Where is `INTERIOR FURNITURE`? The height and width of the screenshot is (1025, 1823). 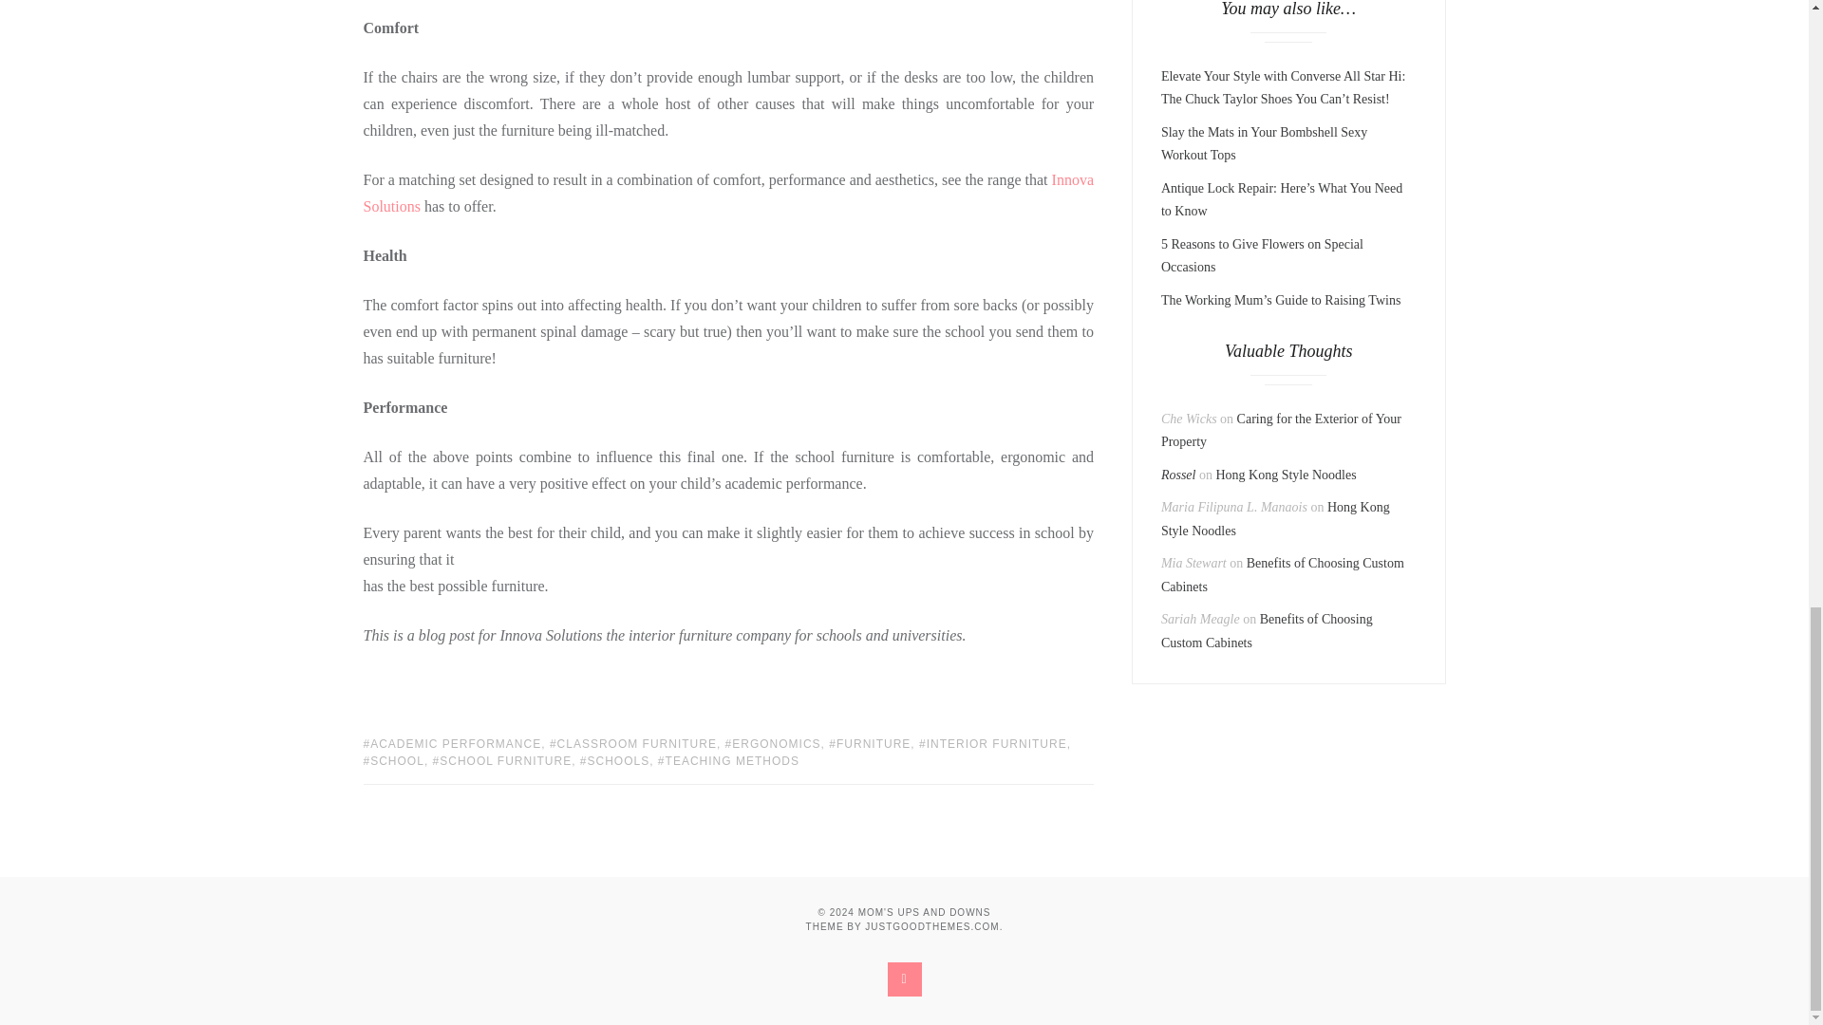
INTERIOR FURNITURE is located at coordinates (992, 743).